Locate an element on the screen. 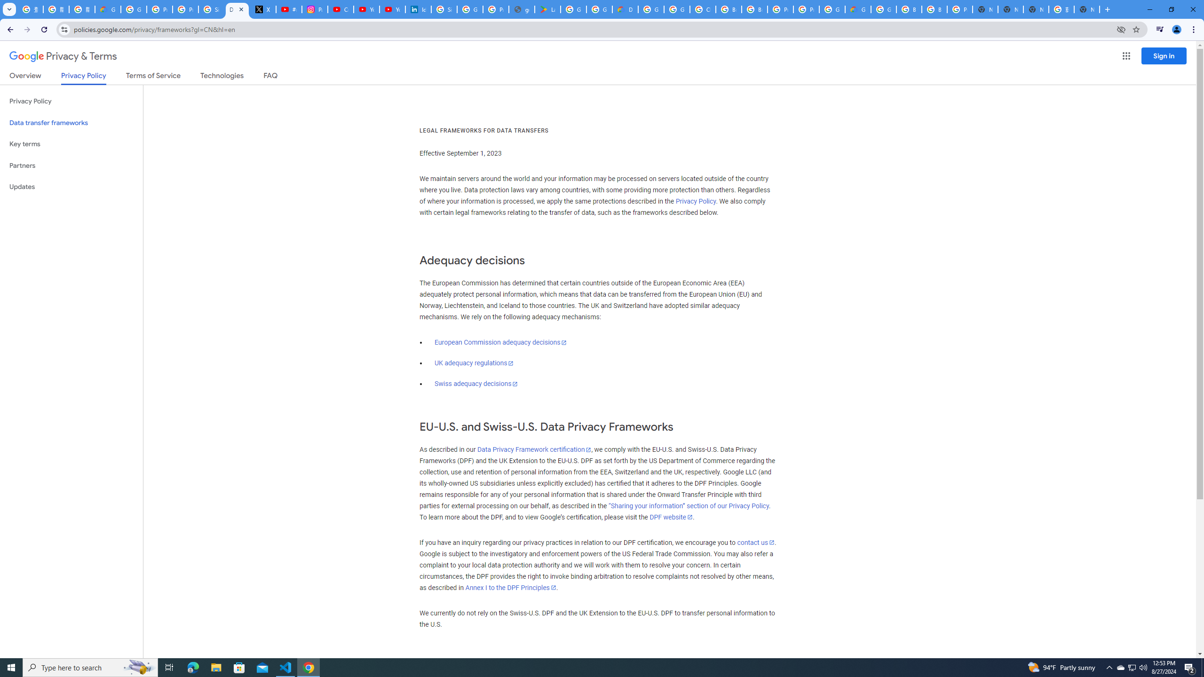 The height and width of the screenshot is (677, 1204). Last Shelter: Survival - Apps on Google Play is located at coordinates (547, 9).